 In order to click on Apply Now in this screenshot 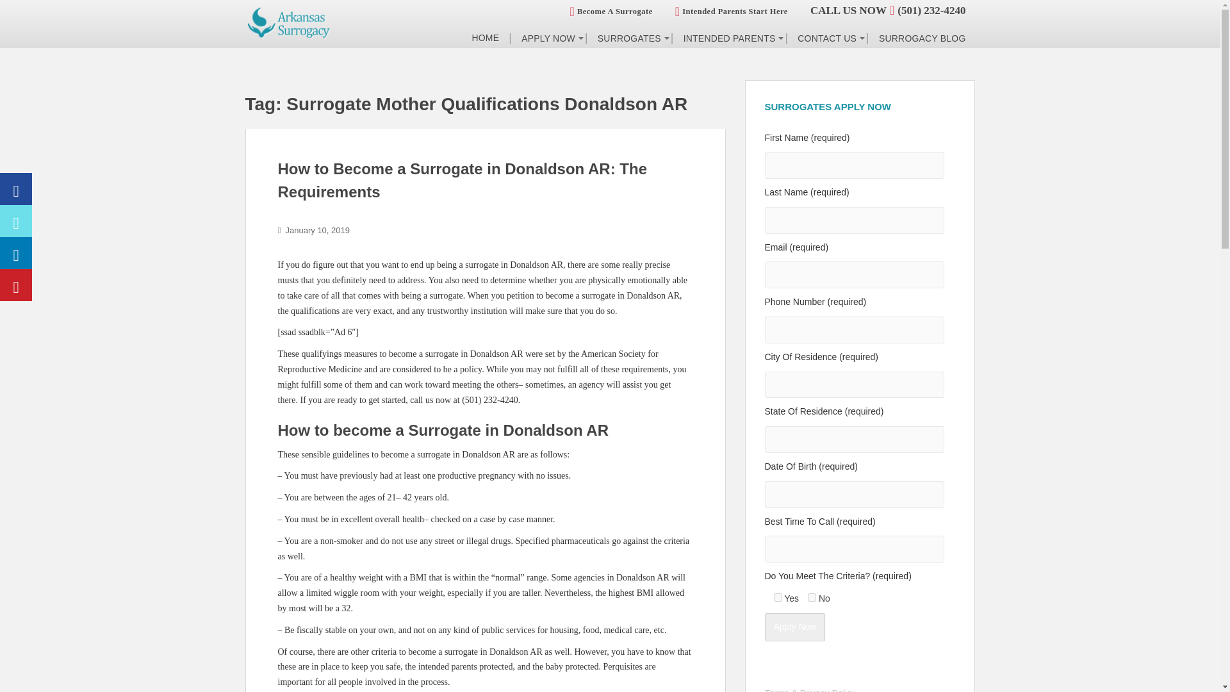, I will do `click(795, 627)`.